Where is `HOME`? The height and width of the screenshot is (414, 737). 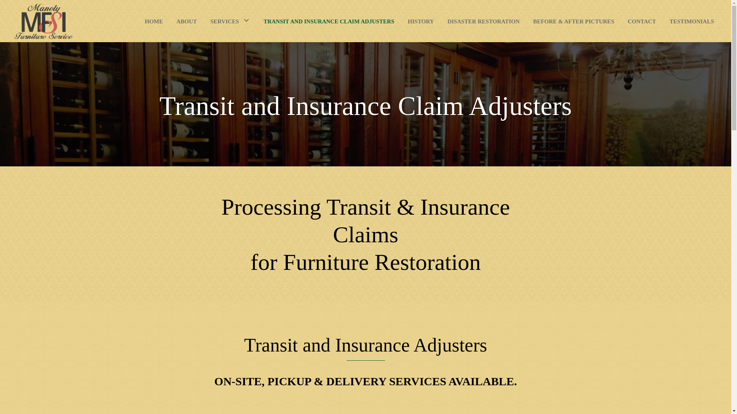 HOME is located at coordinates (154, 20).